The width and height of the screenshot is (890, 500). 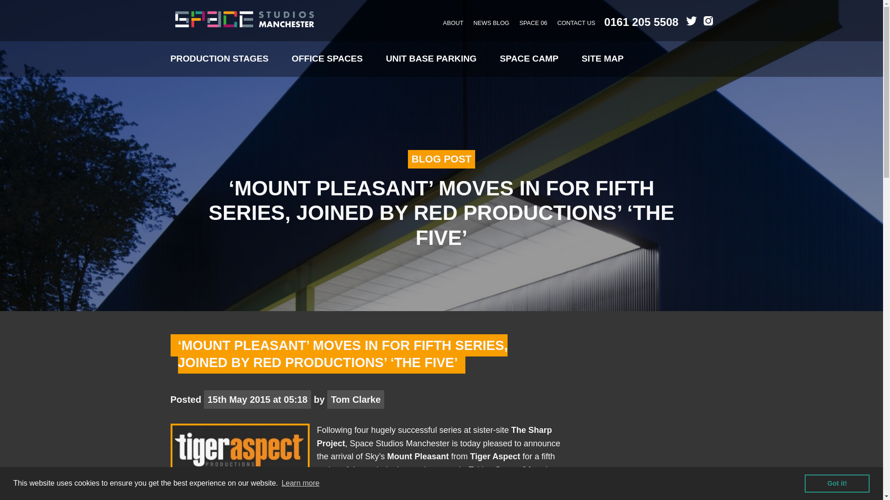 I want to click on Red Productions, so click(x=427, y=489).